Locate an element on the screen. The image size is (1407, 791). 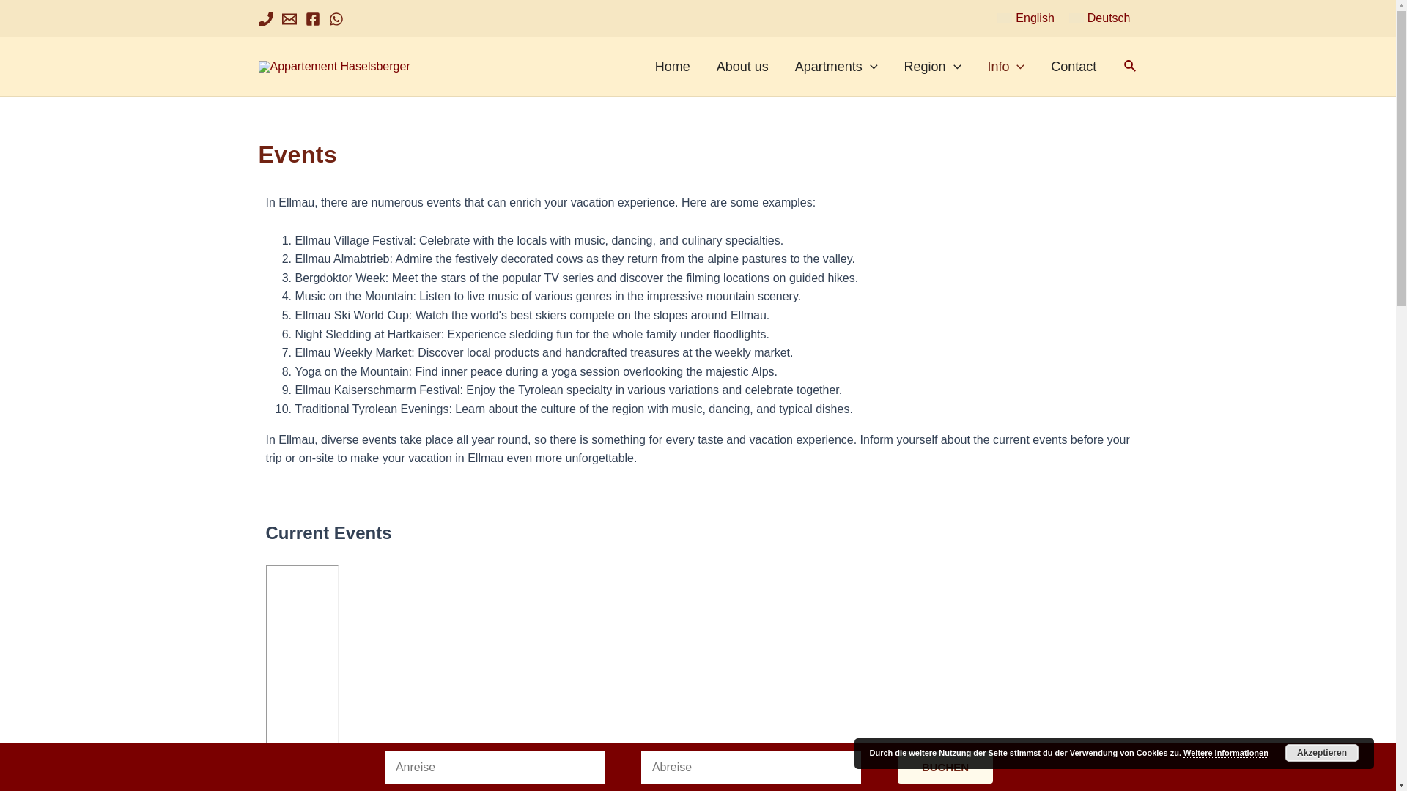
Contact is located at coordinates (1074, 66).